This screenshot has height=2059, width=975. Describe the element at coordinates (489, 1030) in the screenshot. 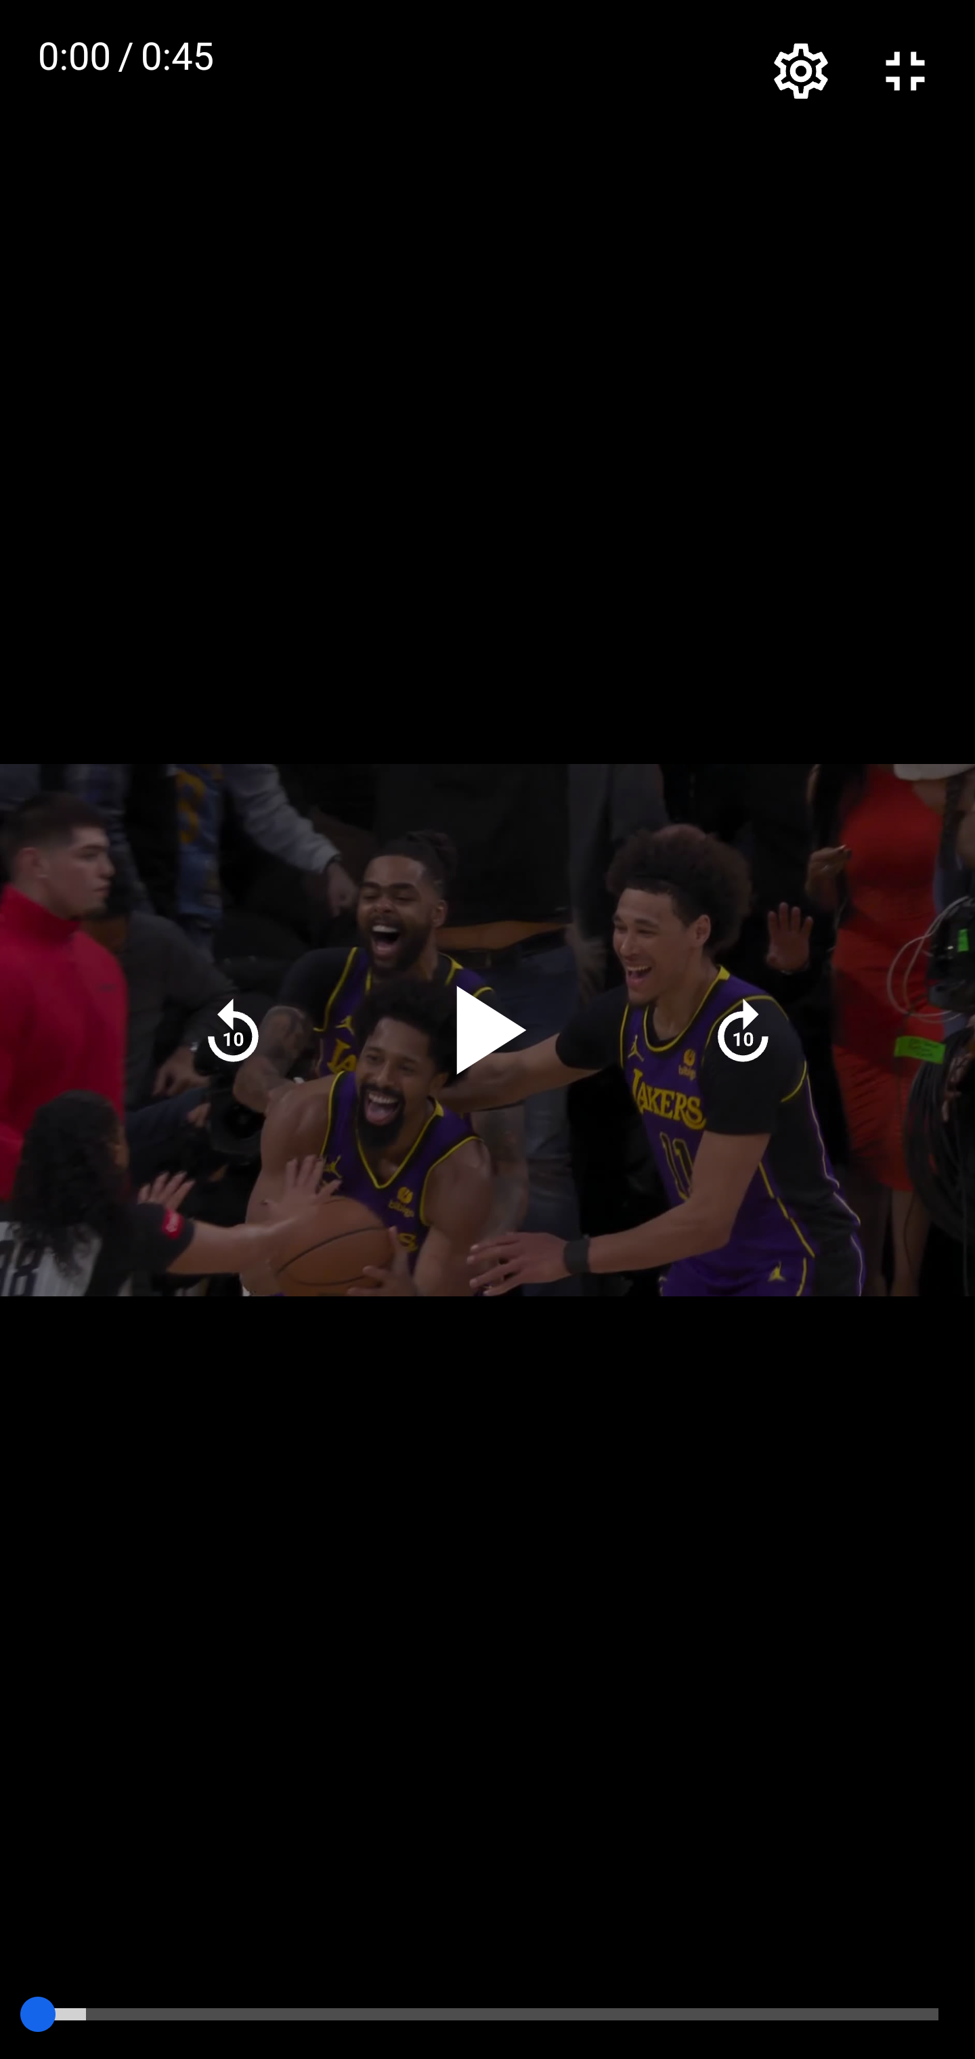

I see `Play (k)` at that location.